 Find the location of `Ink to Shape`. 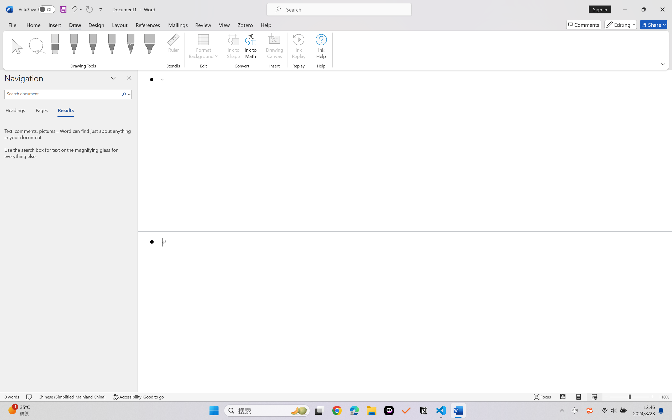

Ink to Shape is located at coordinates (234, 47).